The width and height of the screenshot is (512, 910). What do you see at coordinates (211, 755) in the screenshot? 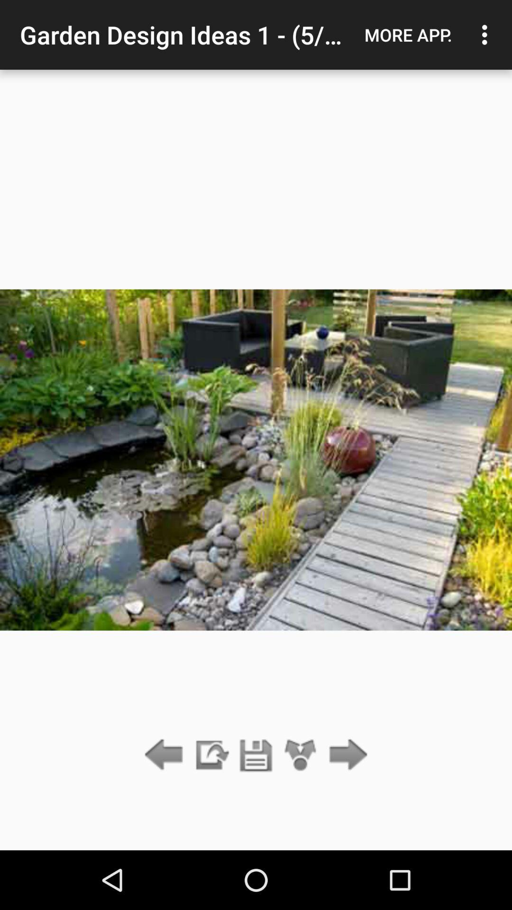
I see `export` at bounding box center [211, 755].